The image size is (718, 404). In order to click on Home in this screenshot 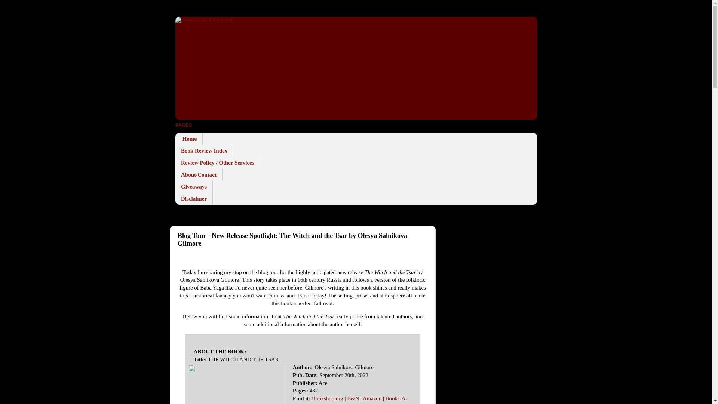, I will do `click(188, 138)`.